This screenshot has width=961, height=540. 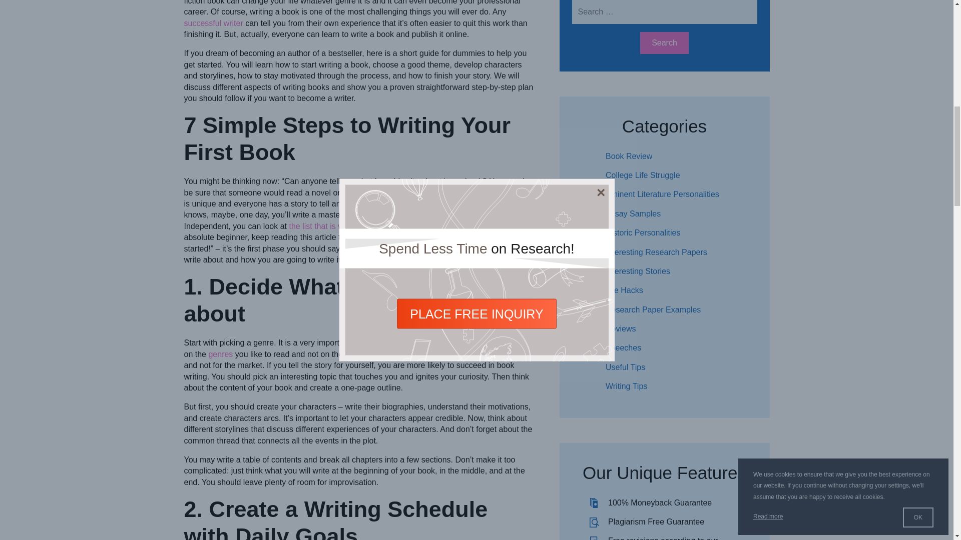 I want to click on College Life Struggle, so click(x=643, y=175).